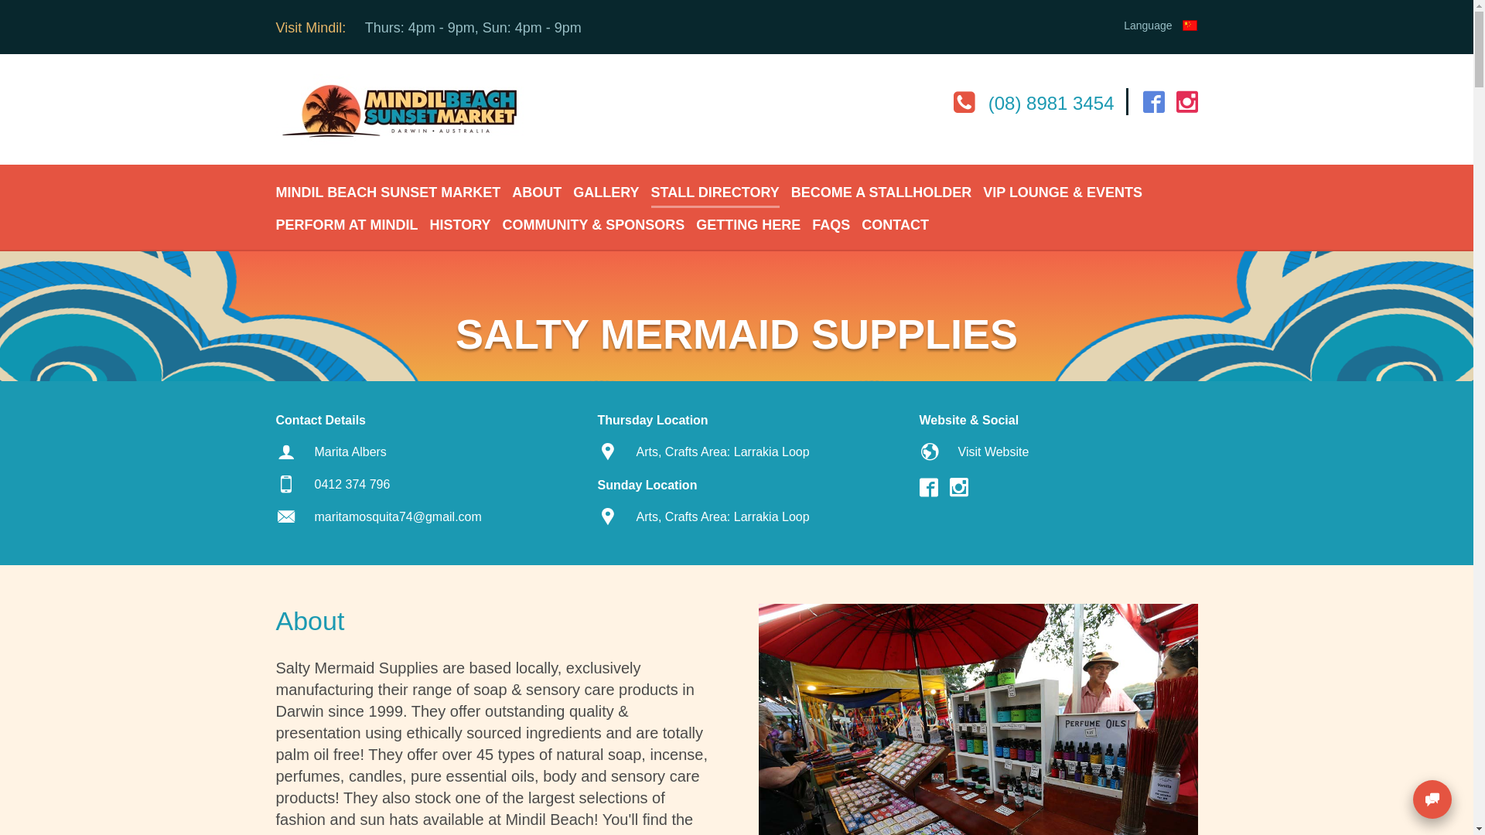  What do you see at coordinates (594, 224) in the screenshot?
I see `COMMUNITY & SPONSORS` at bounding box center [594, 224].